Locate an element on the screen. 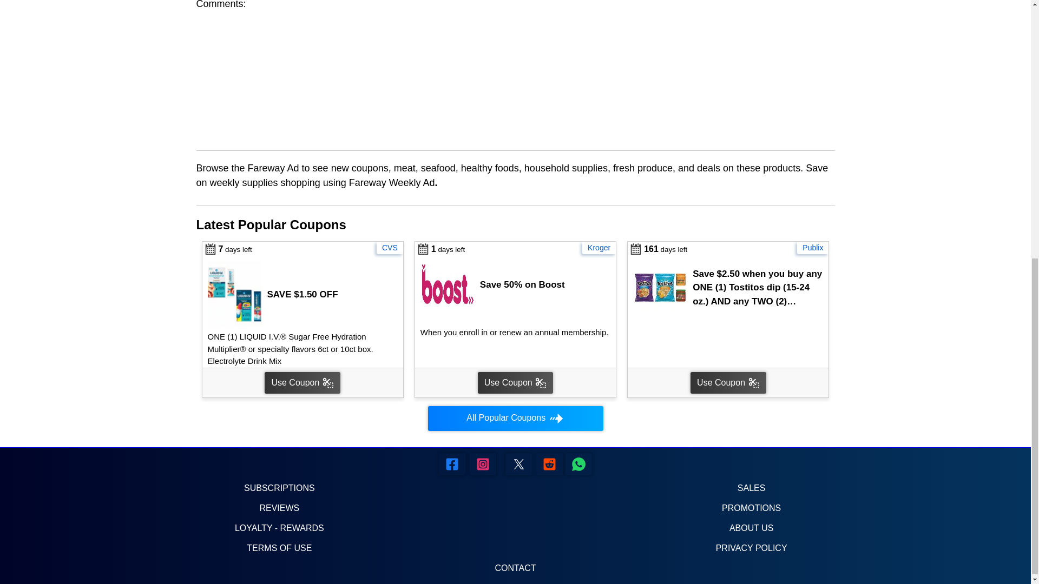  Latest Popular Coupons is located at coordinates (271, 224).